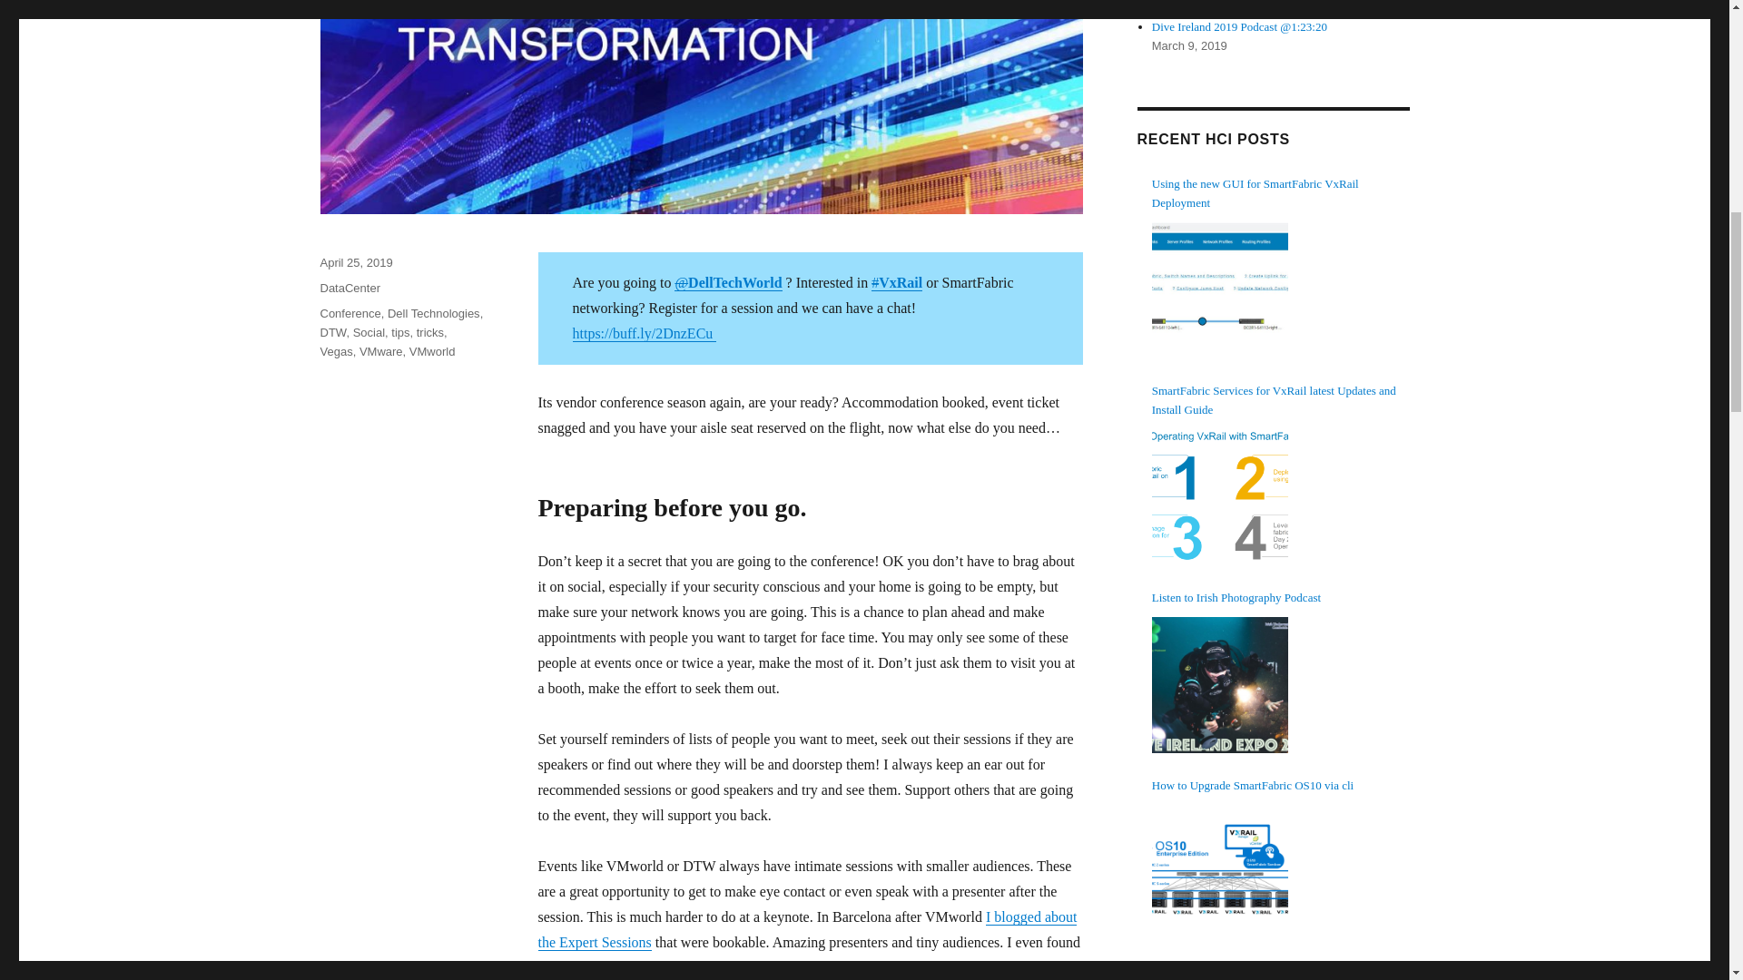  What do you see at coordinates (356, 262) in the screenshot?
I see `April 25, 2019` at bounding box center [356, 262].